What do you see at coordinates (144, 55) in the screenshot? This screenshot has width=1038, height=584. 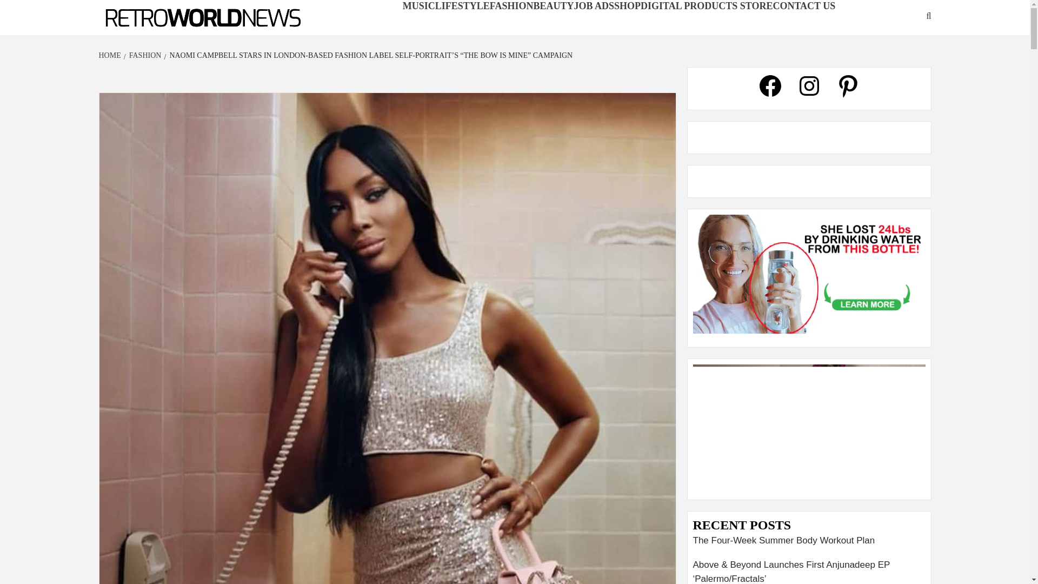 I see `FASHION` at bounding box center [144, 55].